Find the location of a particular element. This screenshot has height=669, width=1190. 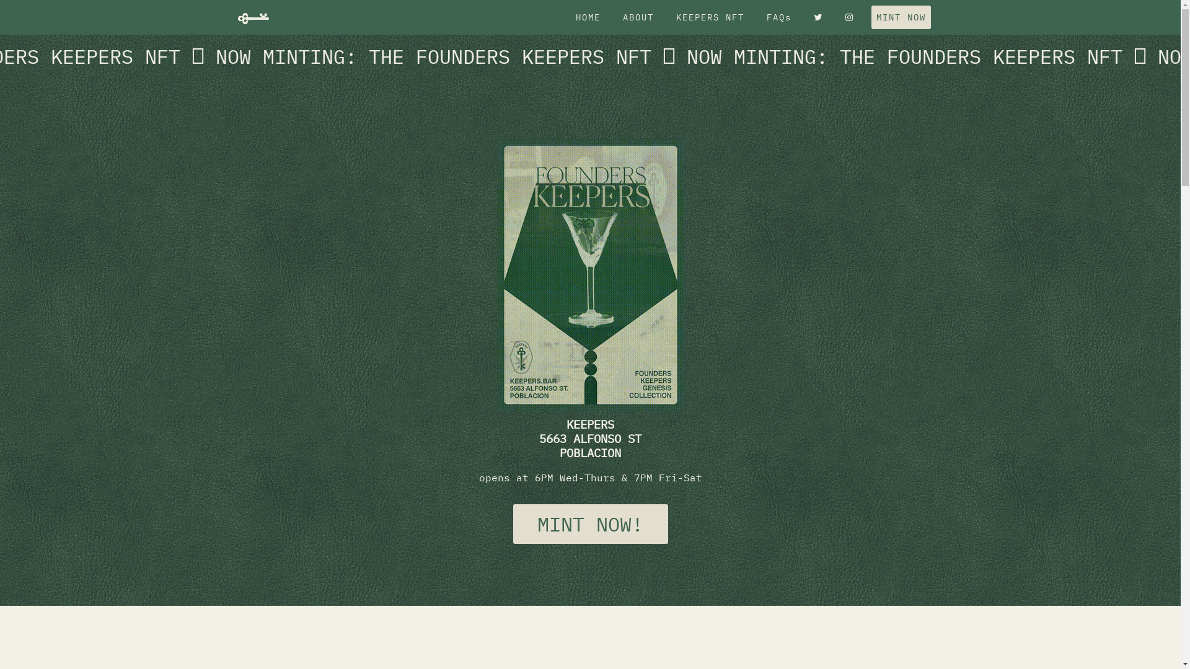

FAQs is located at coordinates (778, 17).